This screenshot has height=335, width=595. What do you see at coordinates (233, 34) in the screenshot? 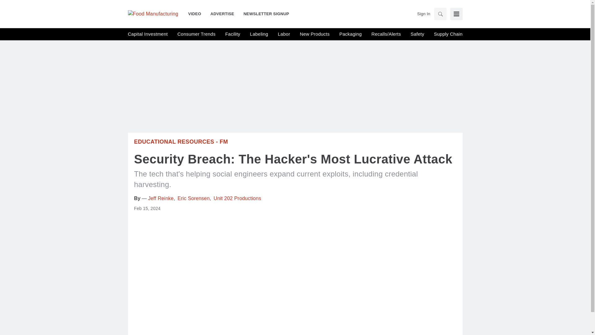
I see `Facility` at bounding box center [233, 34].